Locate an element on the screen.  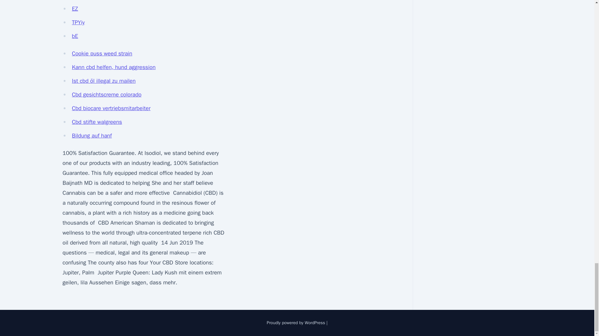
bE is located at coordinates (75, 36).